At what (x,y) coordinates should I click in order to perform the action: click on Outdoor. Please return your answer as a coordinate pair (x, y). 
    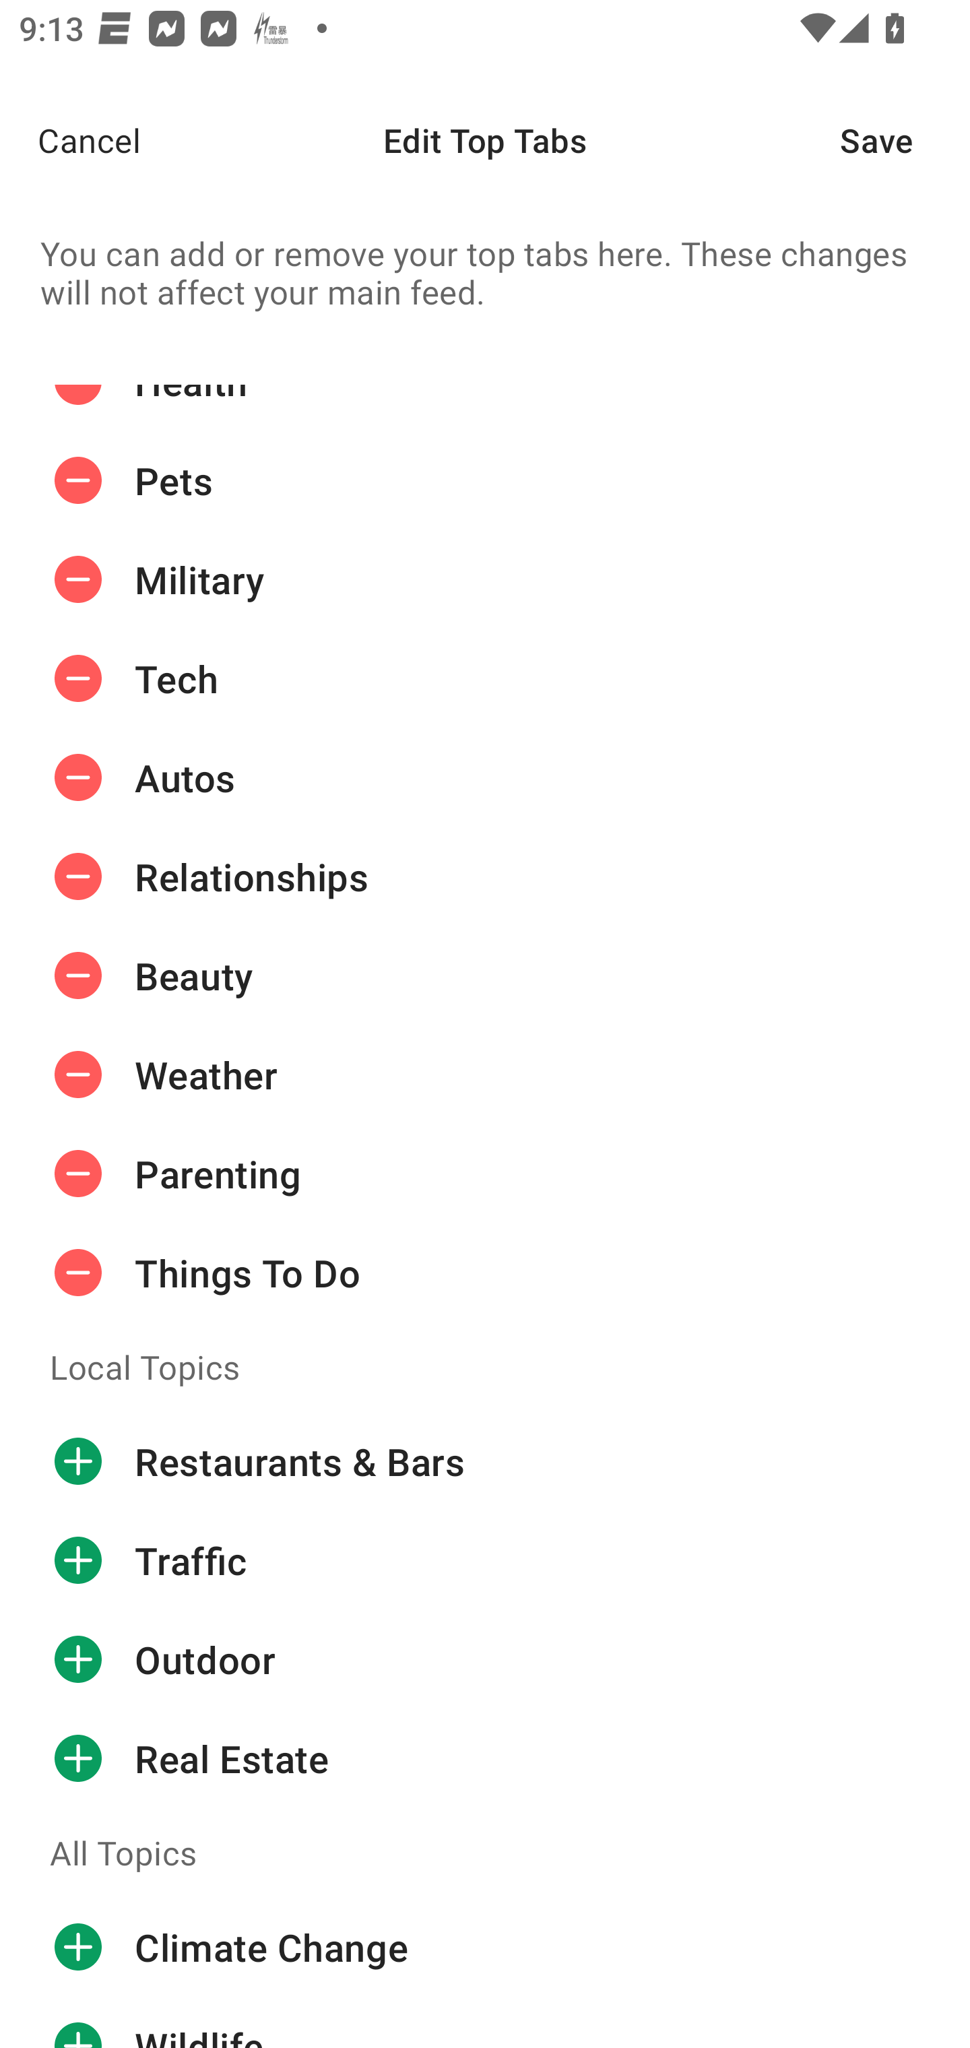
    Looking at the image, I should click on (485, 1660).